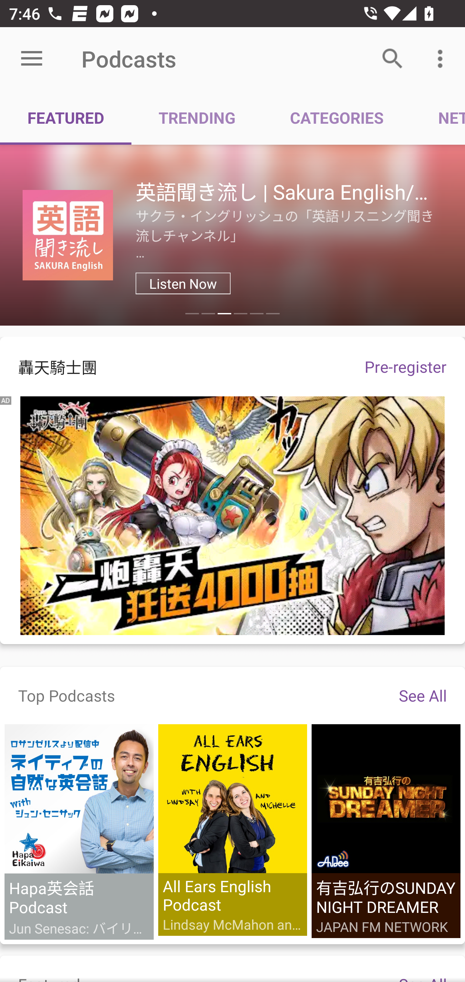 The height and width of the screenshot is (982, 465). Describe the element at coordinates (66, 117) in the screenshot. I see `FEATURED` at that location.